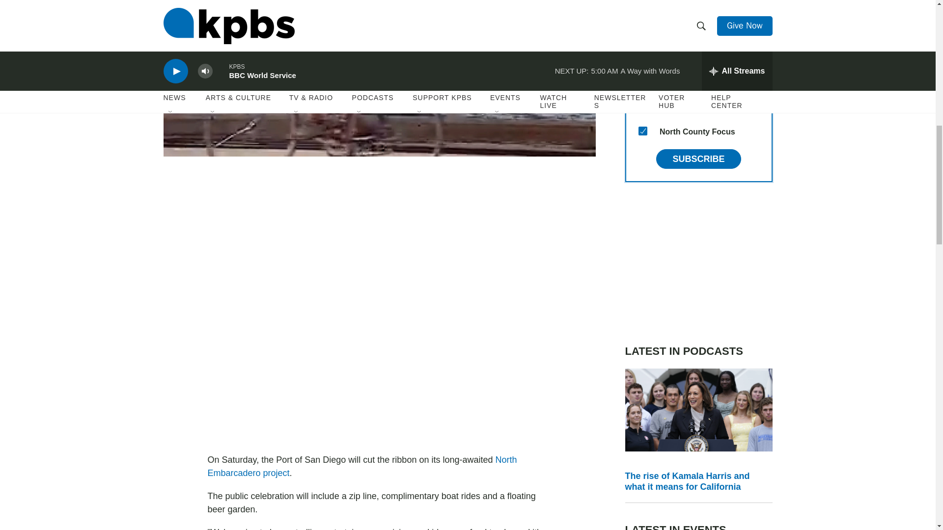  Describe the element at coordinates (642, 84) in the screenshot. I see `1` at that location.